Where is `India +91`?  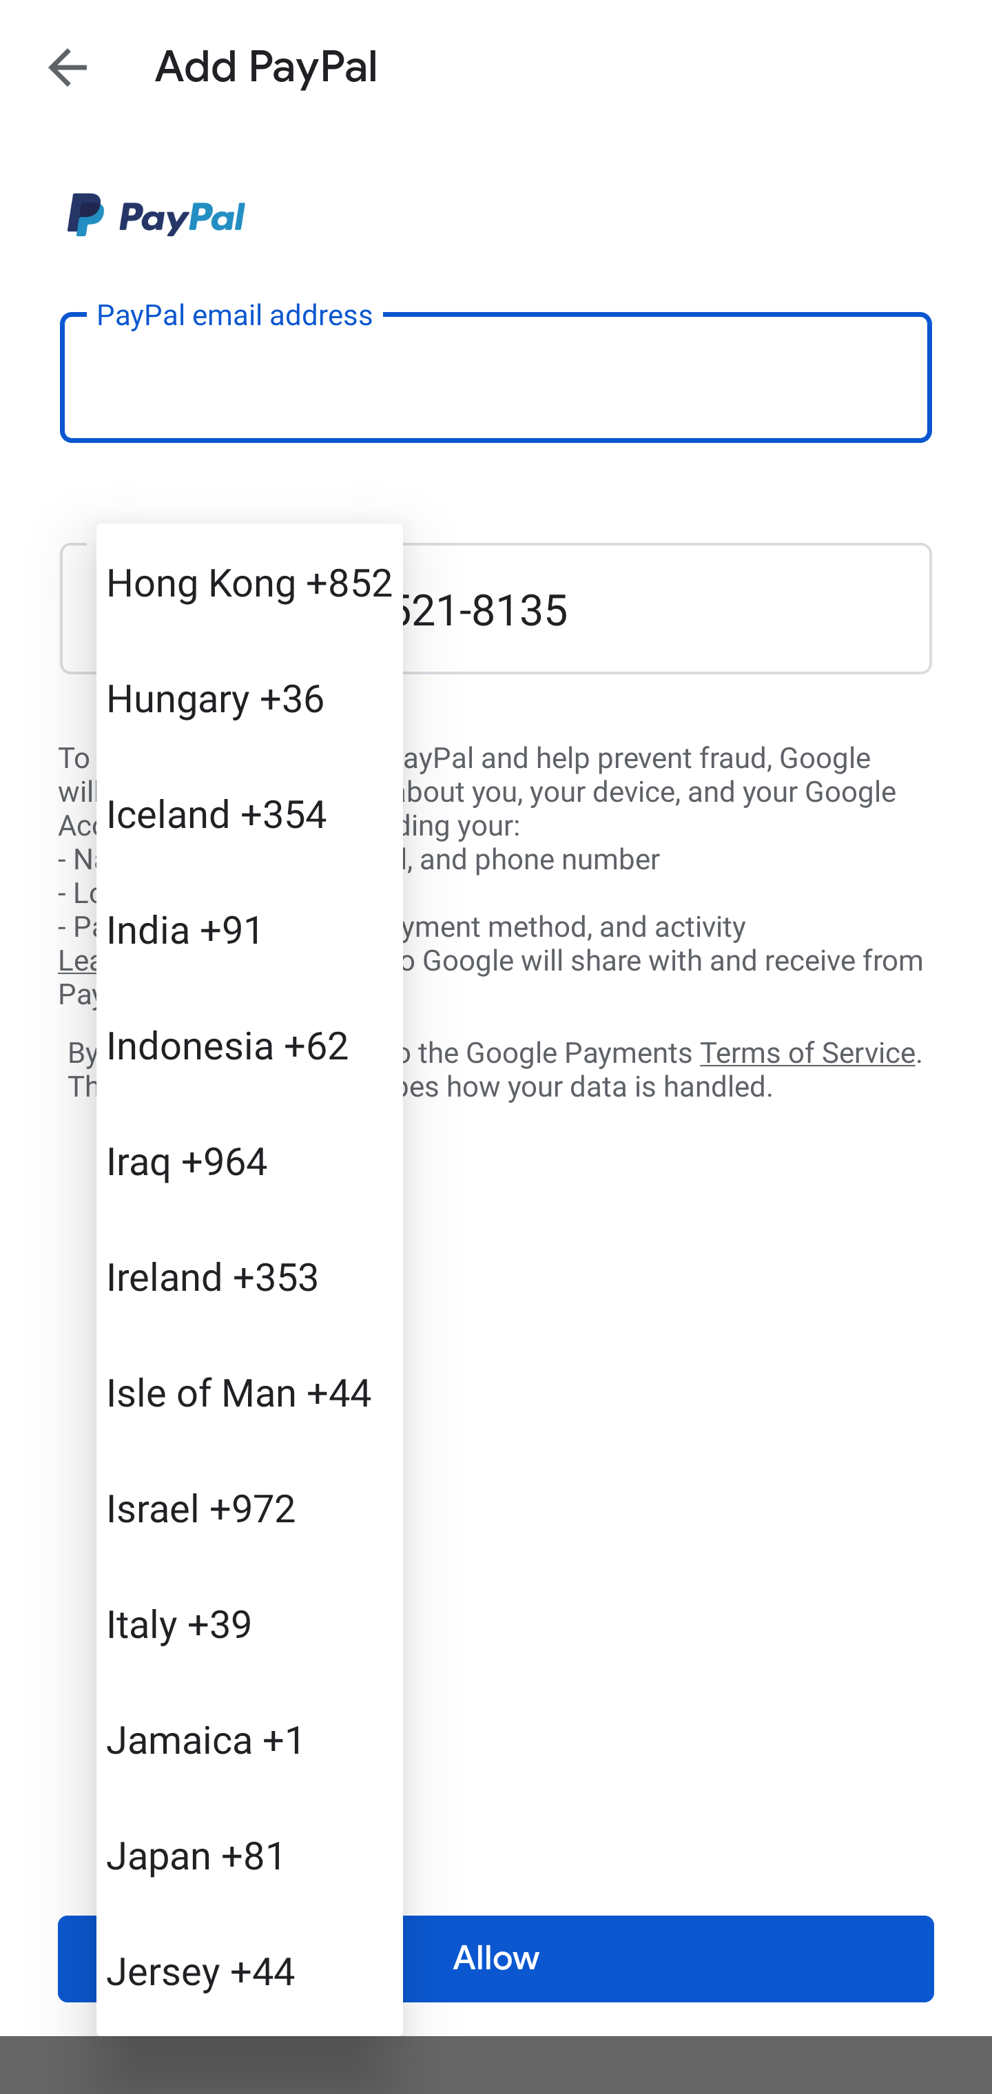 India +91 is located at coordinates (249, 929).